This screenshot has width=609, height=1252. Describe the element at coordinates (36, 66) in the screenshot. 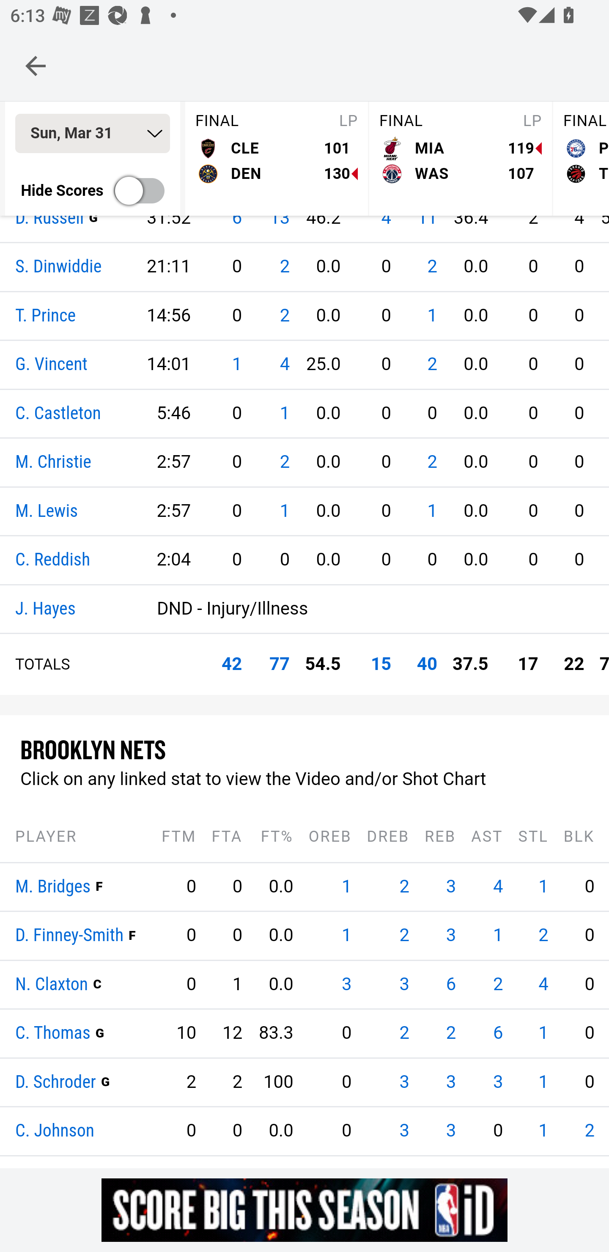

I see `Navigate up` at that location.